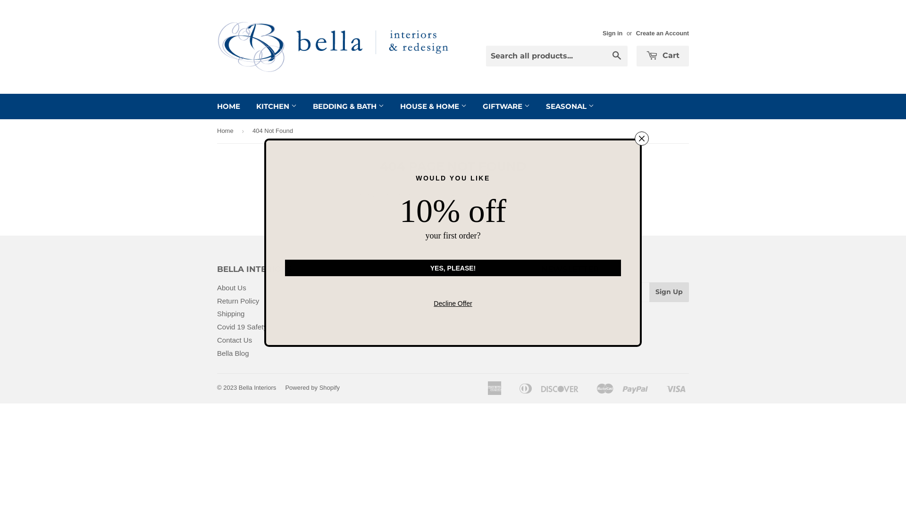 The height and width of the screenshot is (509, 906). Describe the element at coordinates (238, 301) in the screenshot. I see `Return Policy` at that location.